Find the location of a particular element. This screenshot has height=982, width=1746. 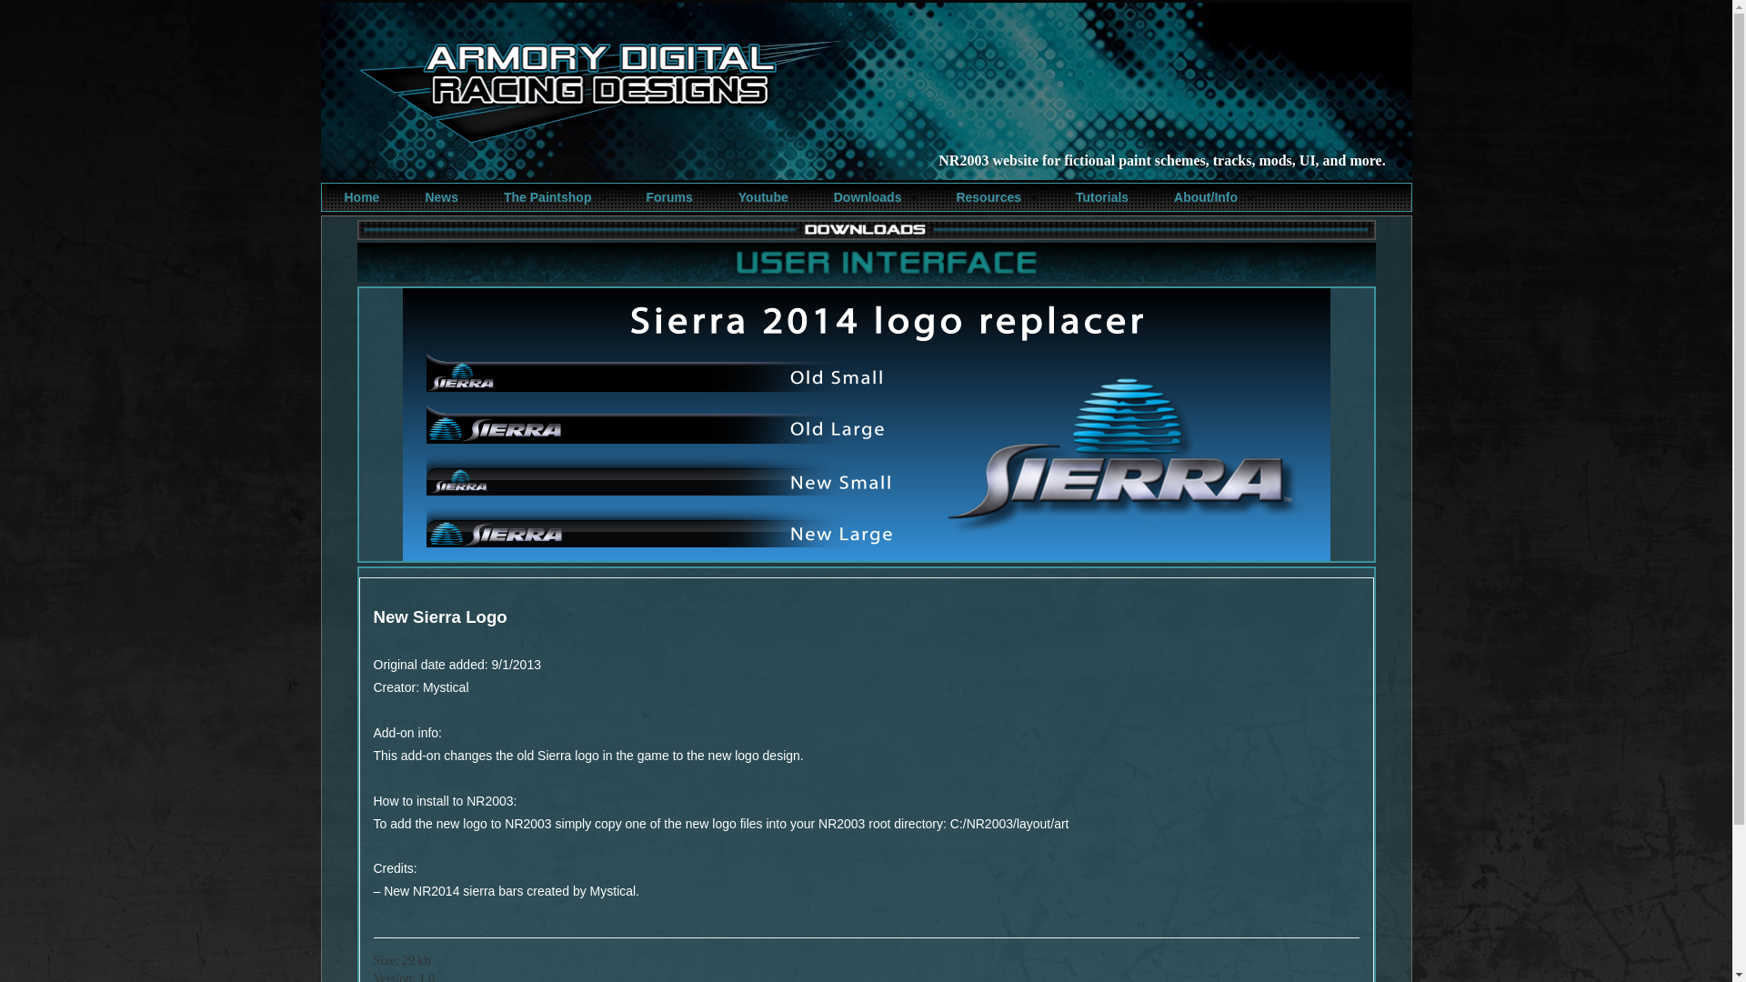

Youtube is located at coordinates (763, 196).